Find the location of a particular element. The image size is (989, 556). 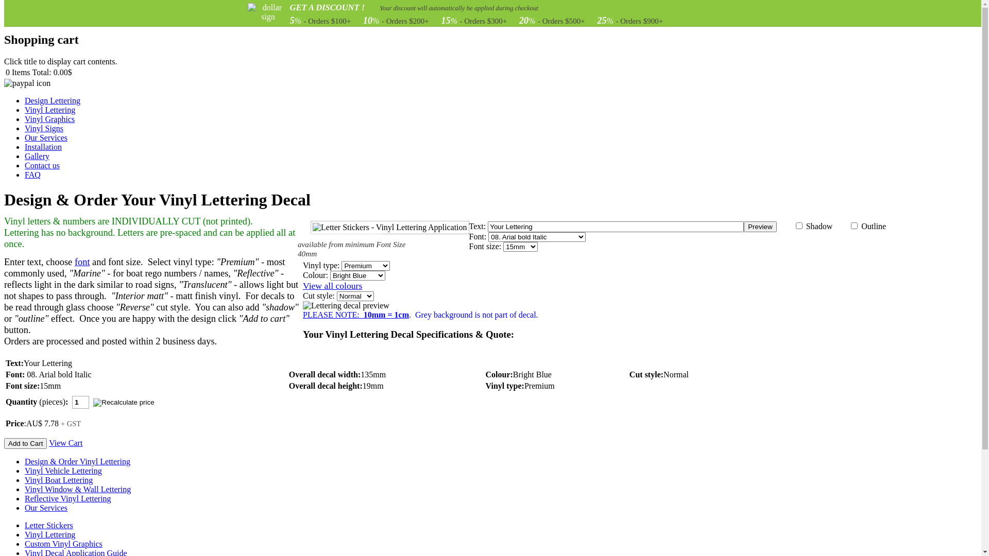

Vinyl Boat Lettering is located at coordinates (59, 480).